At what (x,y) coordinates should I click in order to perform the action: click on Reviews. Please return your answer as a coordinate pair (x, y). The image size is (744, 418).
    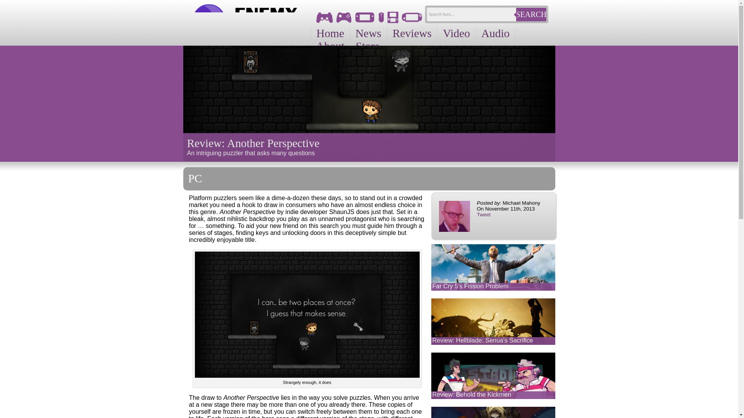
    Looking at the image, I should click on (412, 33).